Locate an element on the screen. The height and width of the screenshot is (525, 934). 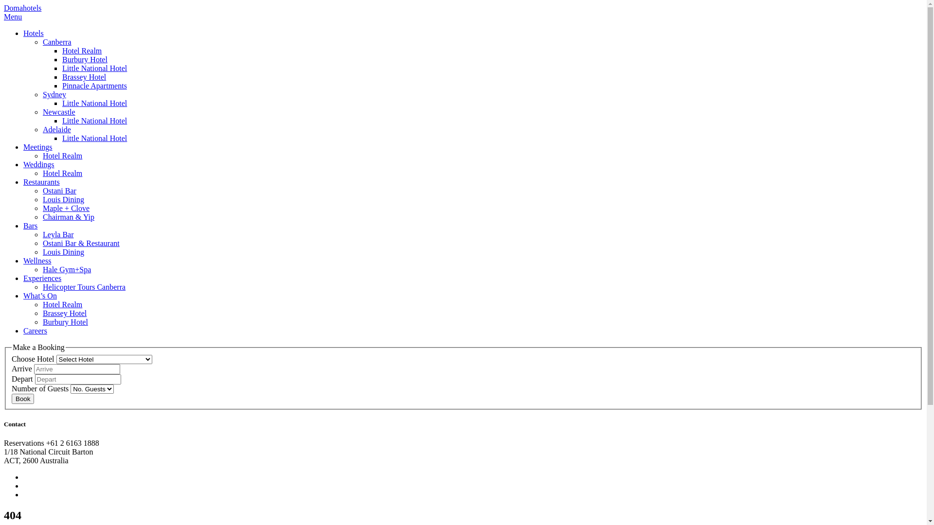
Pinnacle Apartments is located at coordinates (94, 86).